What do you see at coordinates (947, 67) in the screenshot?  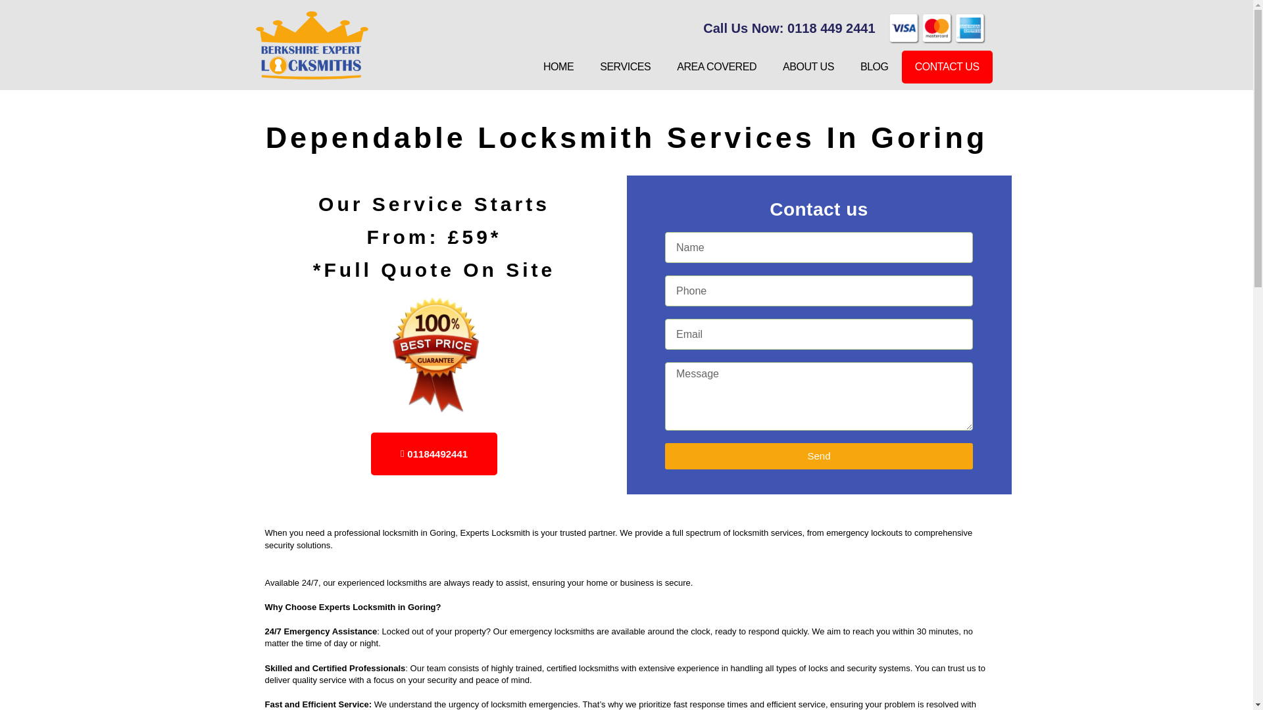 I see `CONTACT US` at bounding box center [947, 67].